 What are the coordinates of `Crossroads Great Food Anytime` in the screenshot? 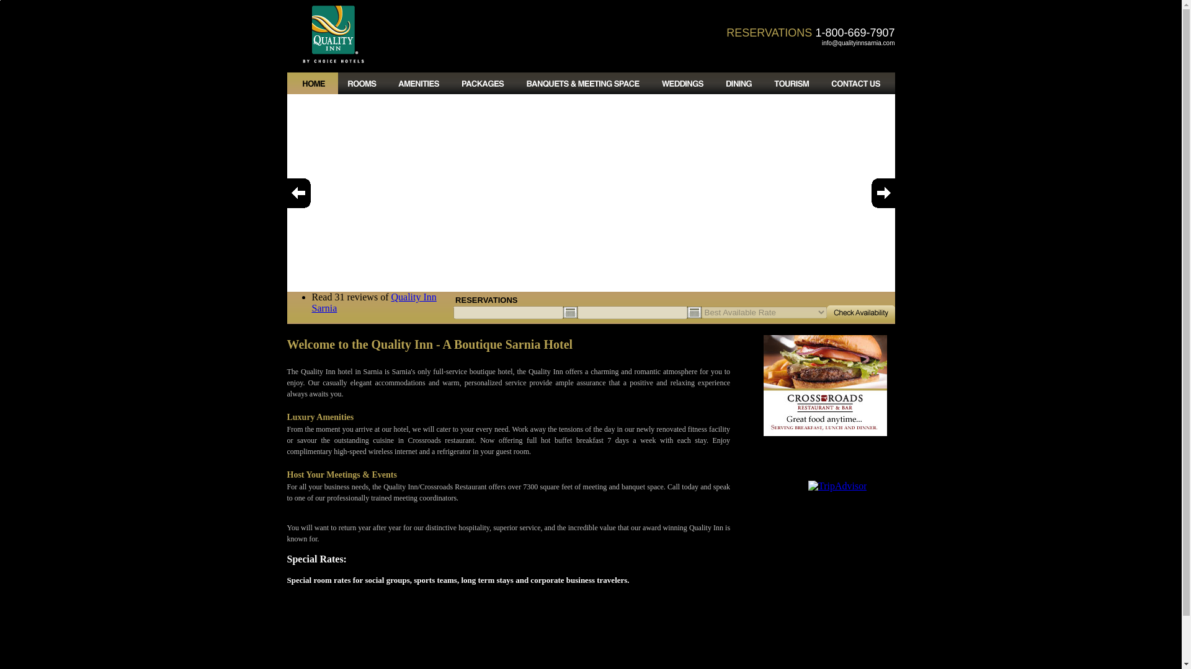 It's located at (825, 385).